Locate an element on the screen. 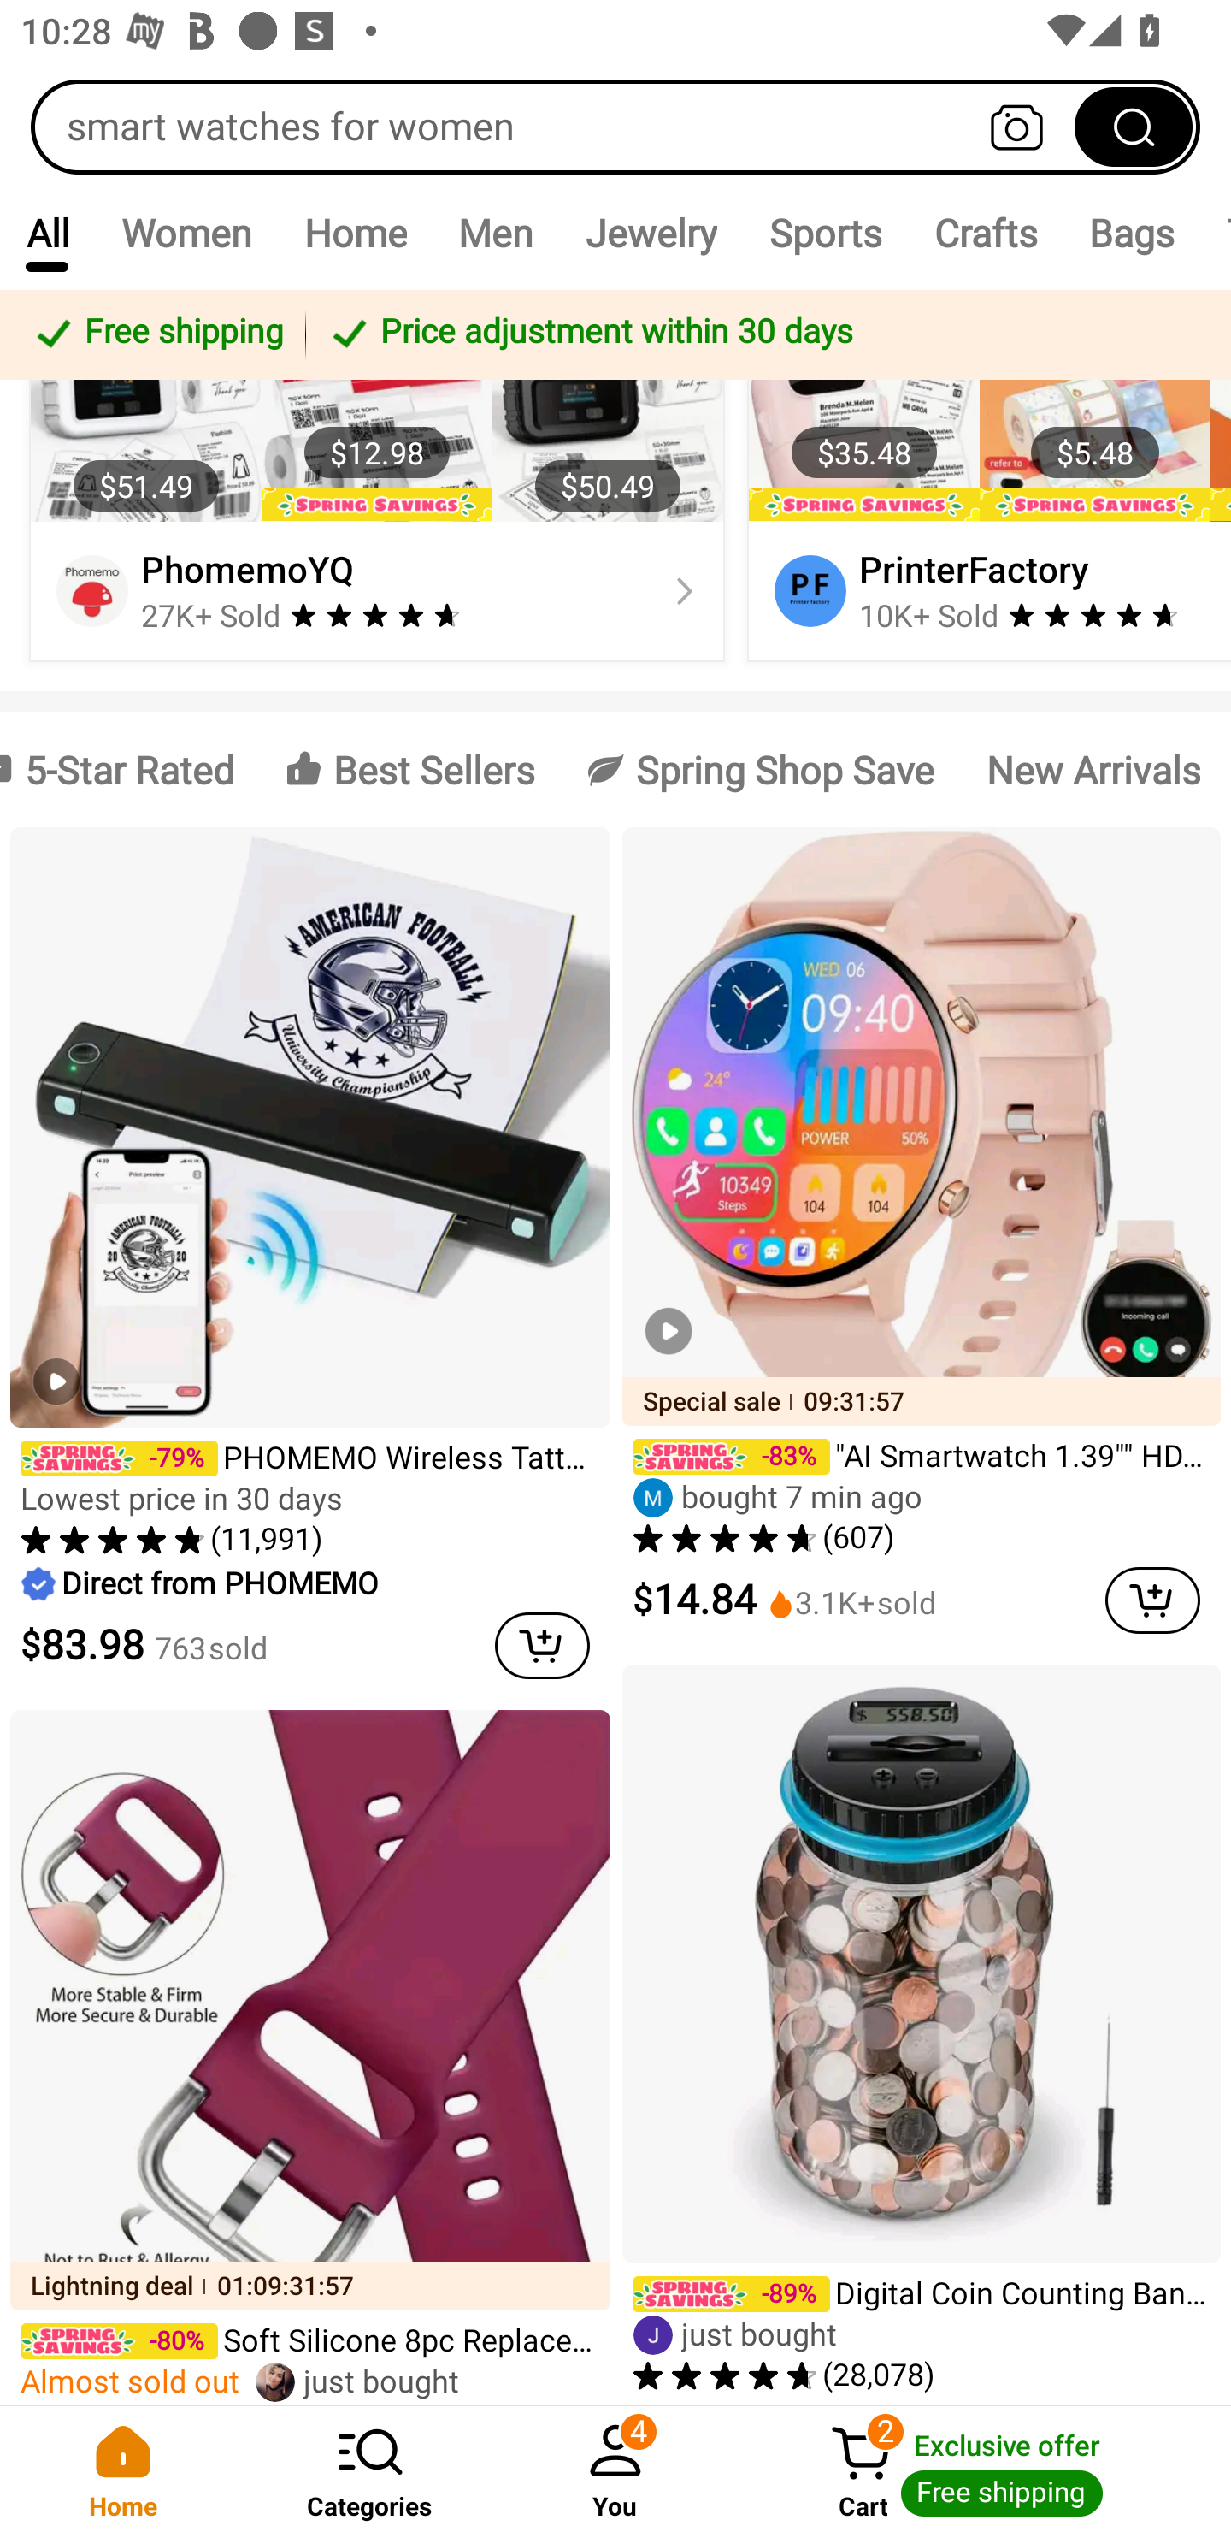 The height and width of the screenshot is (2532, 1231). Jewelry is located at coordinates (650, 233).